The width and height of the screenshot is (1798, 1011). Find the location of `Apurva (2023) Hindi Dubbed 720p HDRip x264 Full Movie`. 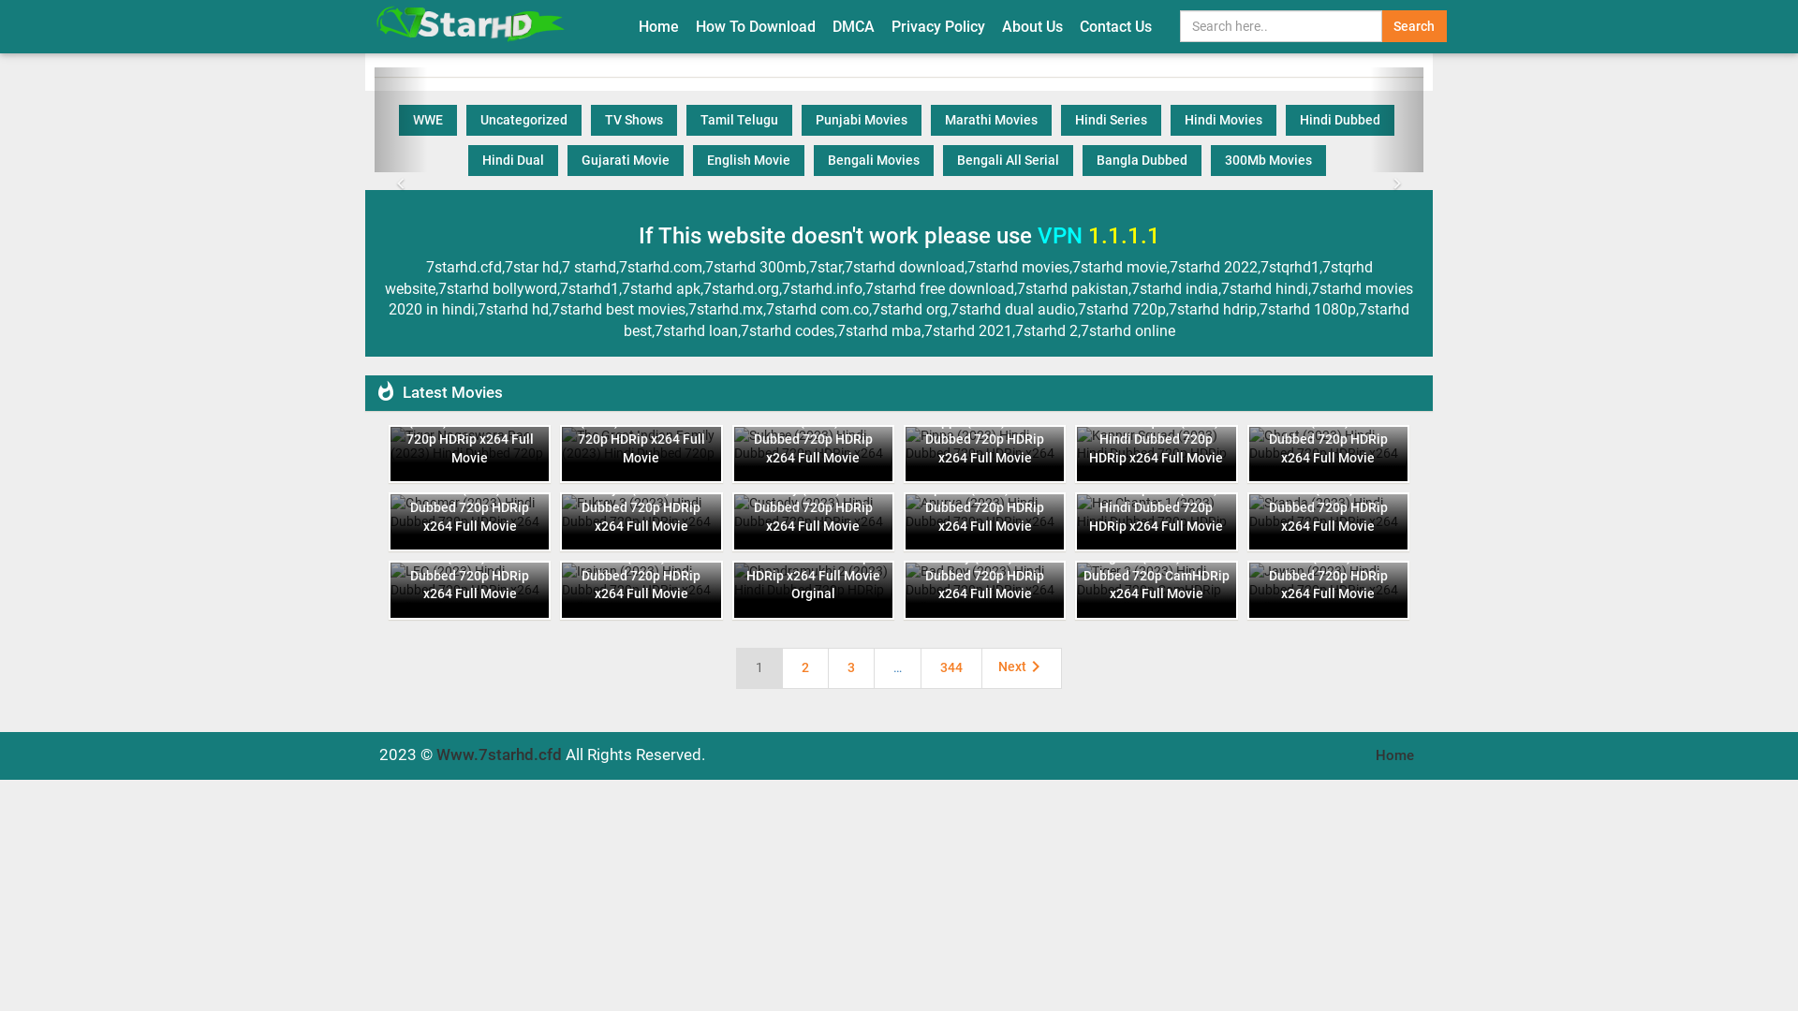

Apurva (2023) Hindi Dubbed 720p HDRip x264 Full Movie is located at coordinates (985, 507).